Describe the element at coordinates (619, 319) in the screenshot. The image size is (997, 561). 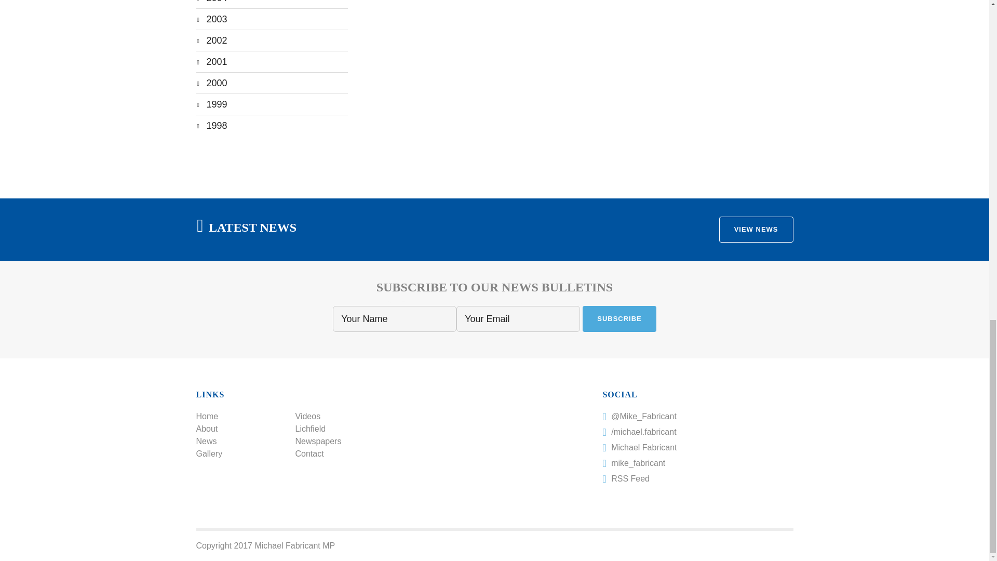
I see `Subscribe` at that location.